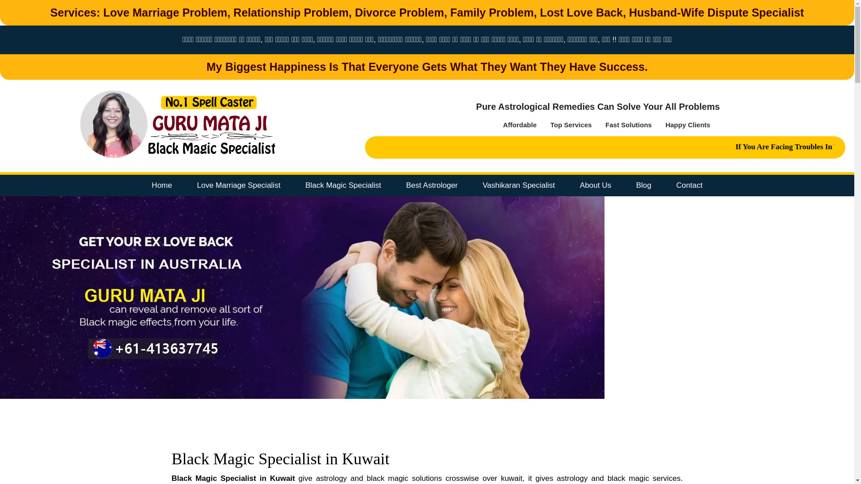  Describe the element at coordinates (432, 186) in the screenshot. I see `Best Astrologer` at that location.